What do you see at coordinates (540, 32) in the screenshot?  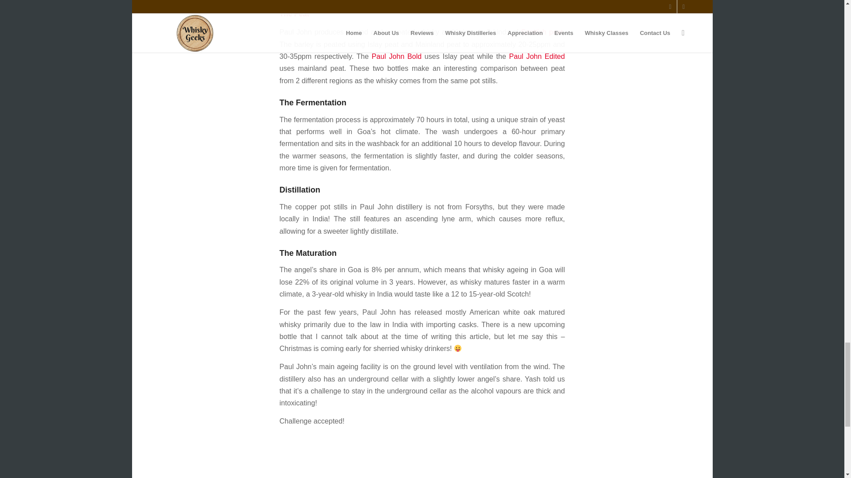 I see `Scottish peat` at bounding box center [540, 32].